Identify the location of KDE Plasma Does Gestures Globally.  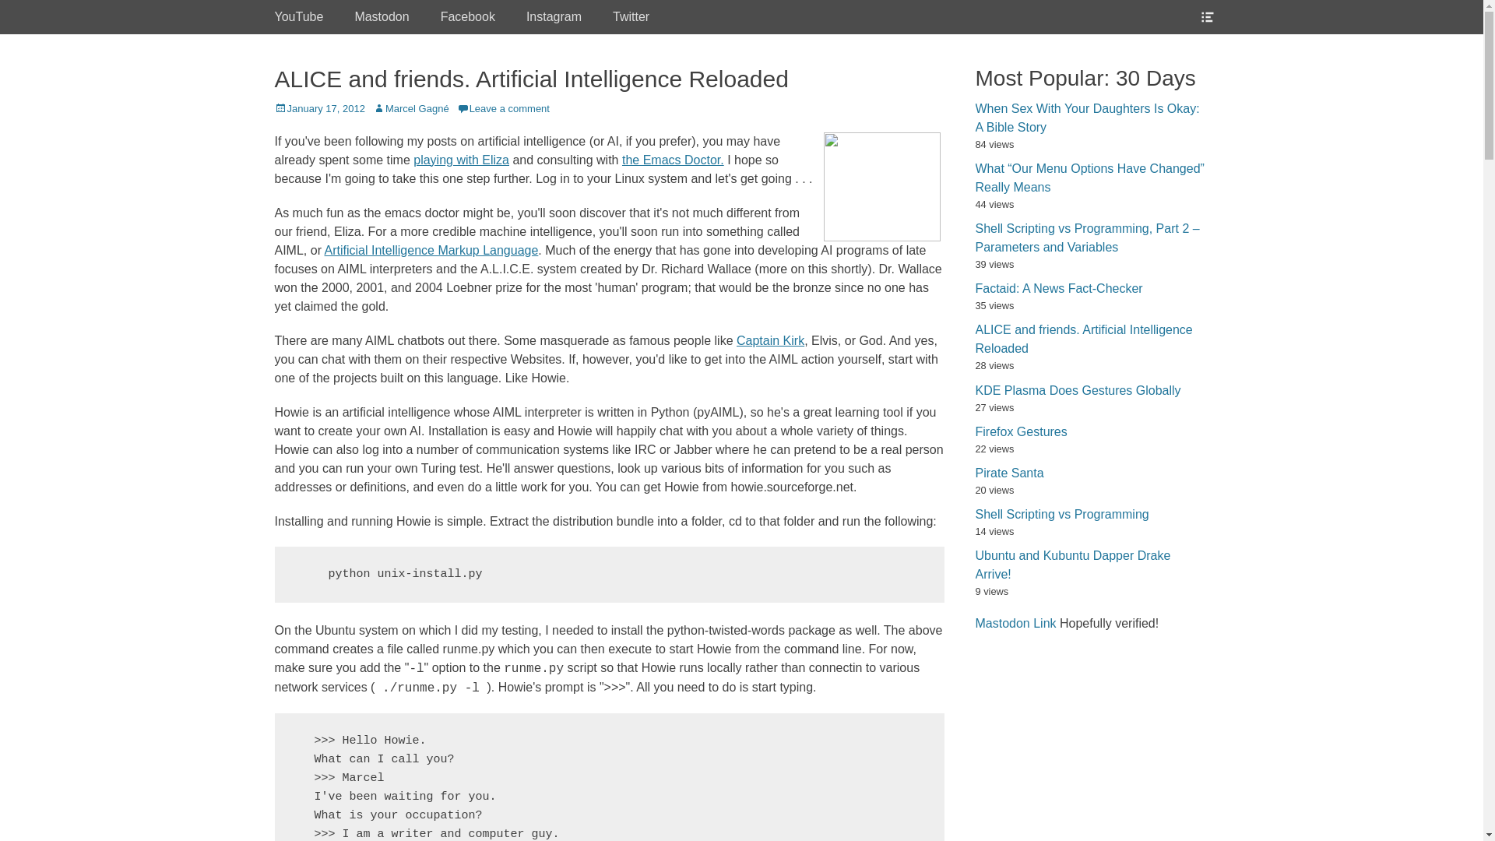
(1078, 389).